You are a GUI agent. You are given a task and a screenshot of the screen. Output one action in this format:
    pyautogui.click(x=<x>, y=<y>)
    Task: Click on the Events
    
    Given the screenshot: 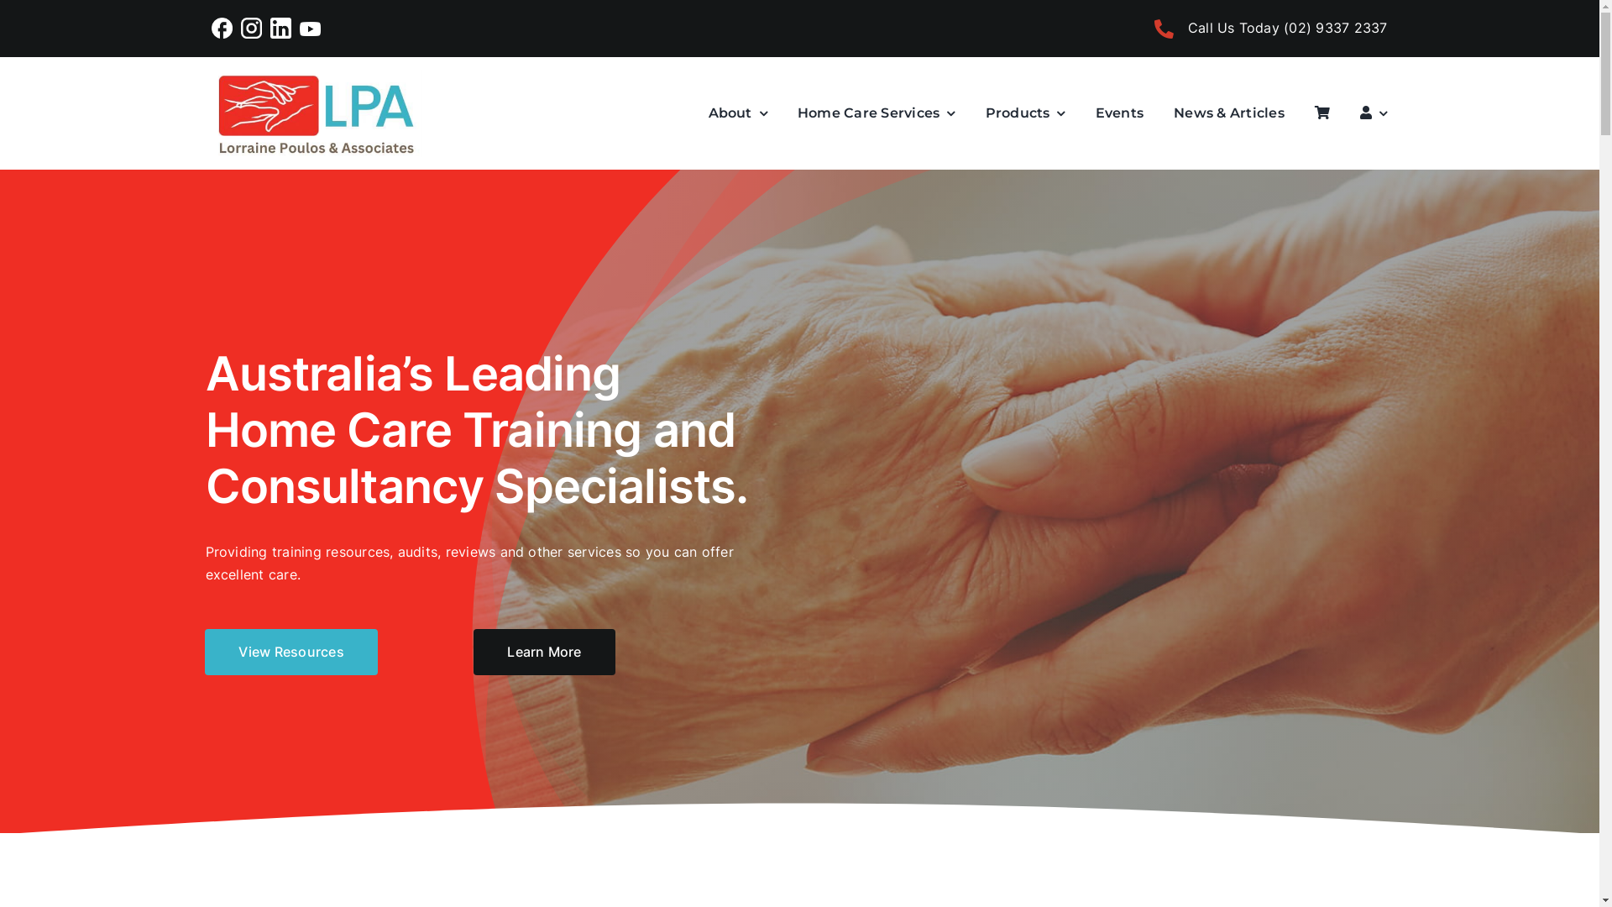 What is the action you would take?
    pyautogui.click(x=1120, y=113)
    